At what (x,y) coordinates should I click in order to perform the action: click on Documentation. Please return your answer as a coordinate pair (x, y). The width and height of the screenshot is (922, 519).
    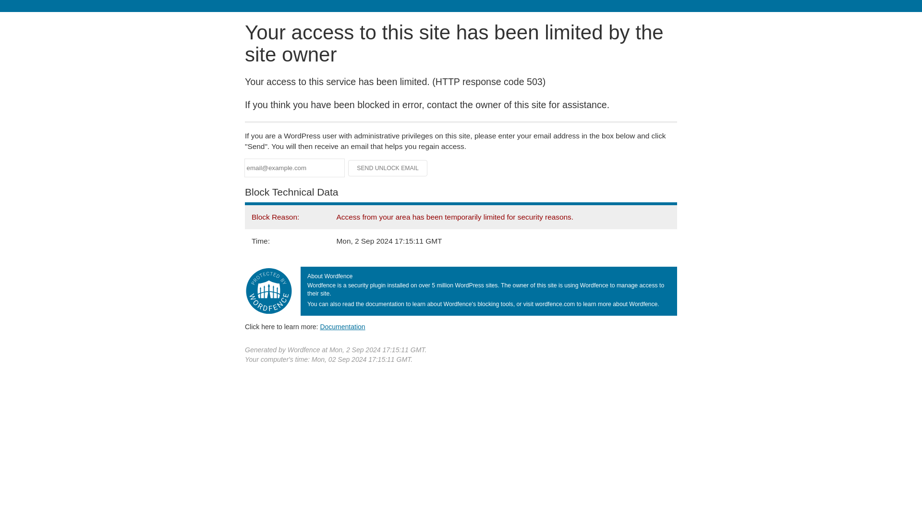
    Looking at the image, I should click on (342, 326).